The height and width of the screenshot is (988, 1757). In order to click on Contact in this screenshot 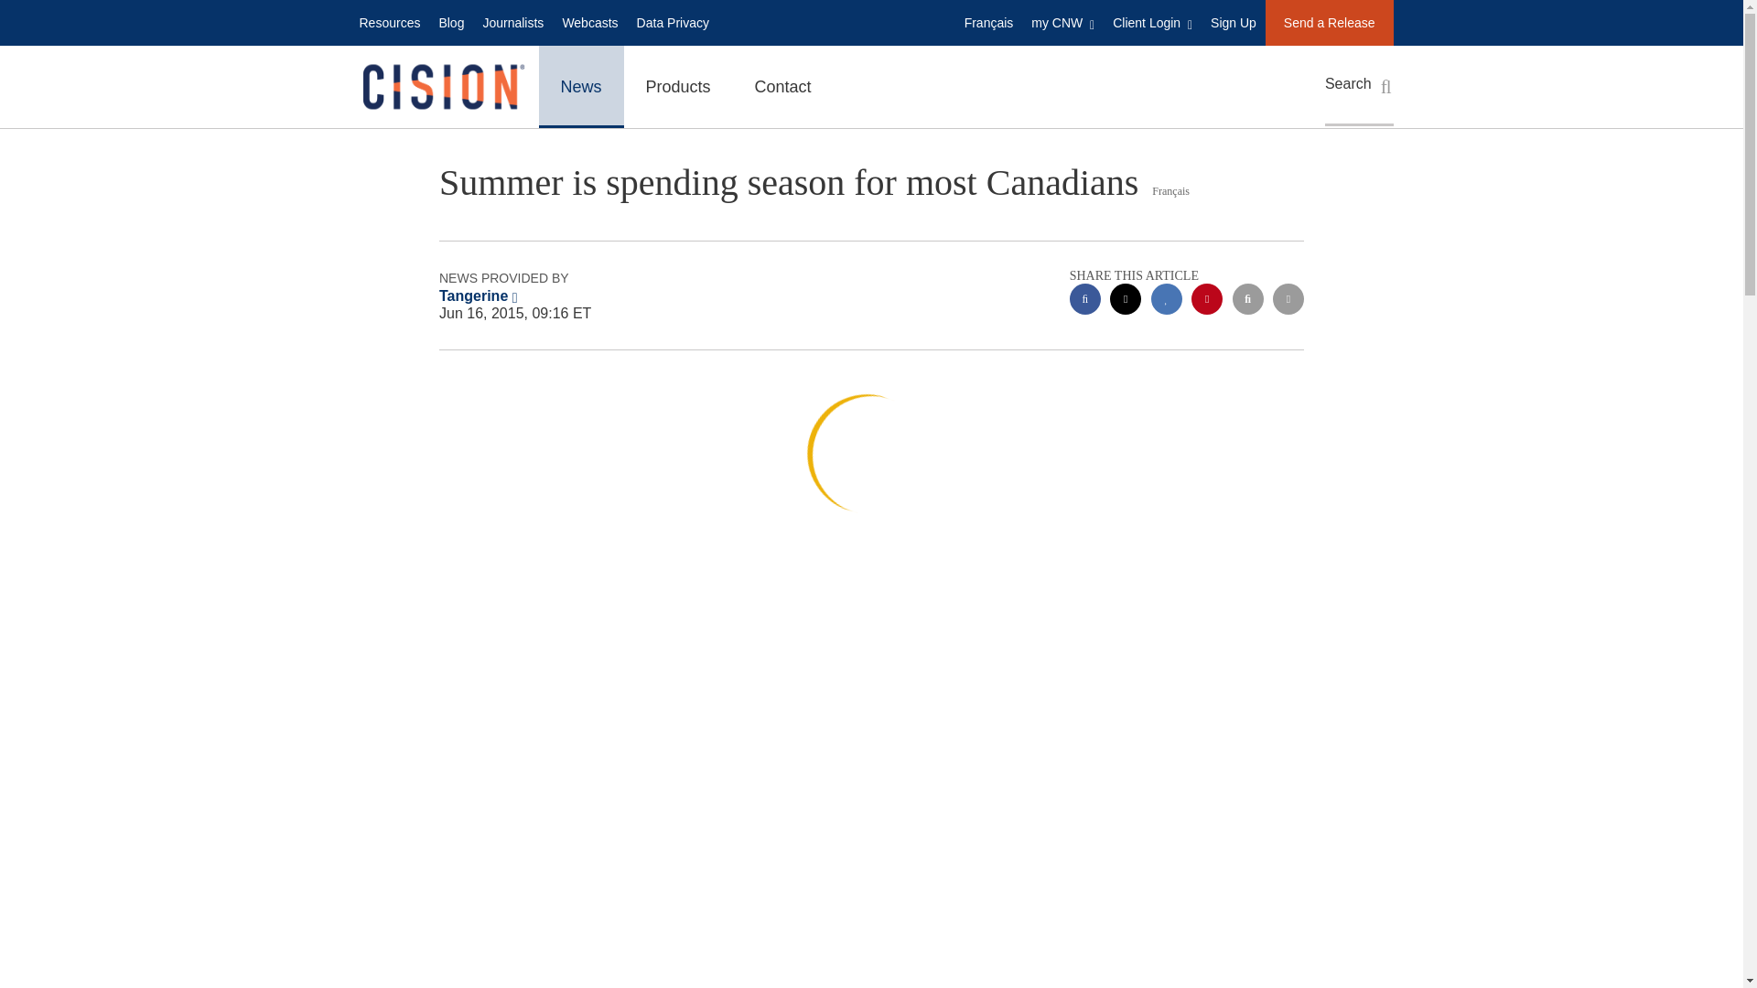, I will do `click(782, 86)`.